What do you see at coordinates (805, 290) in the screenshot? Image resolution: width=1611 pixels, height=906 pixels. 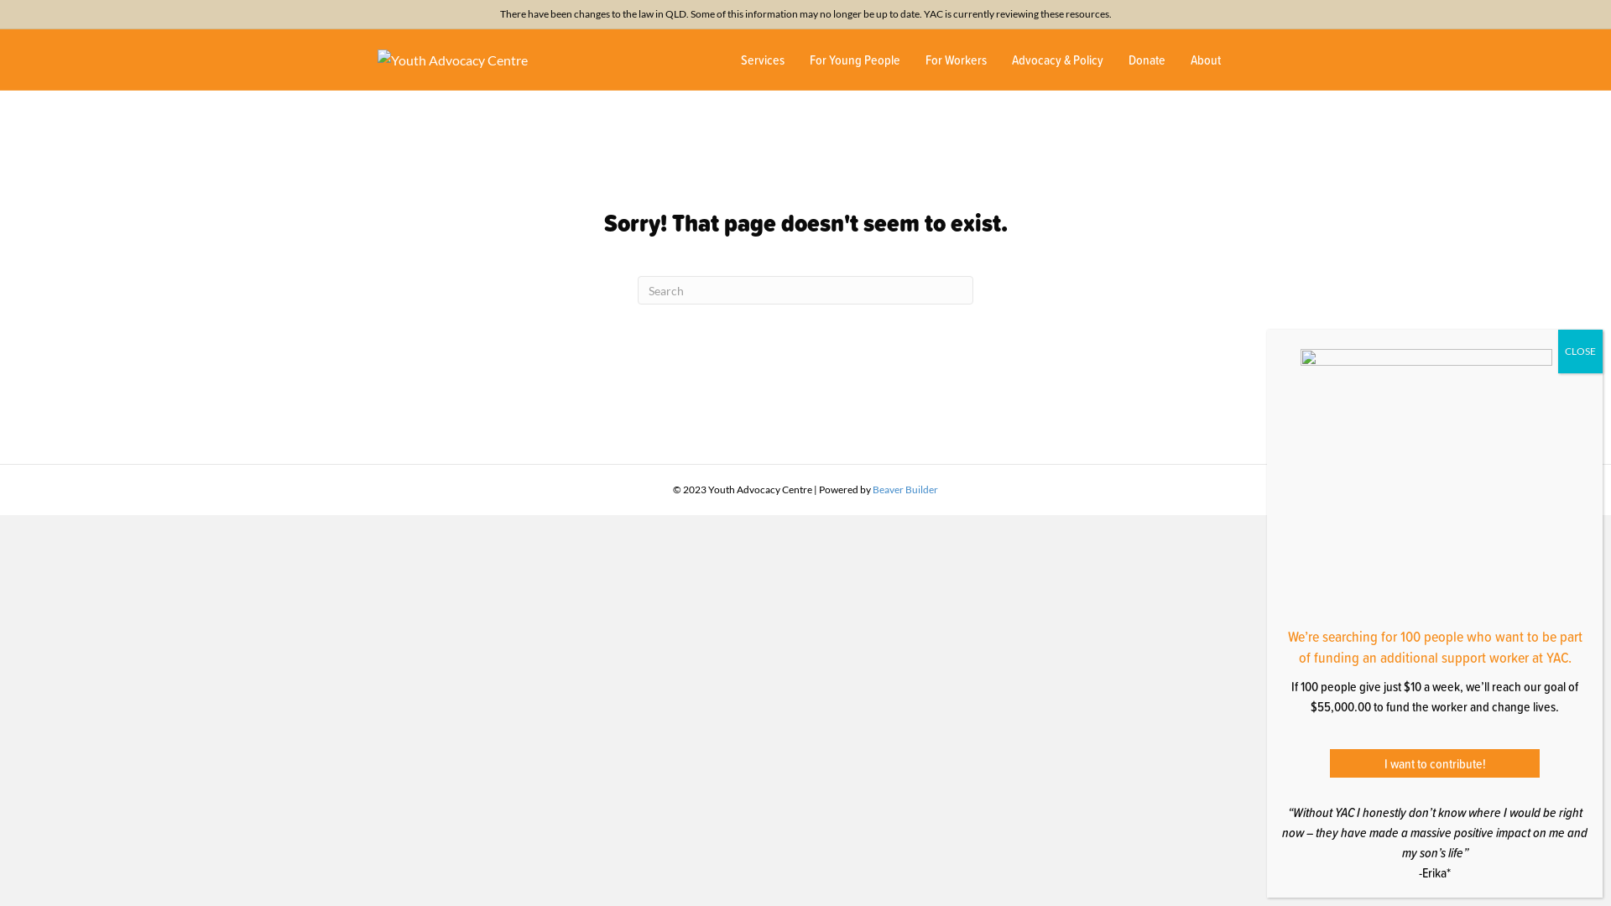 I see `Type and press Enter to search.` at bounding box center [805, 290].